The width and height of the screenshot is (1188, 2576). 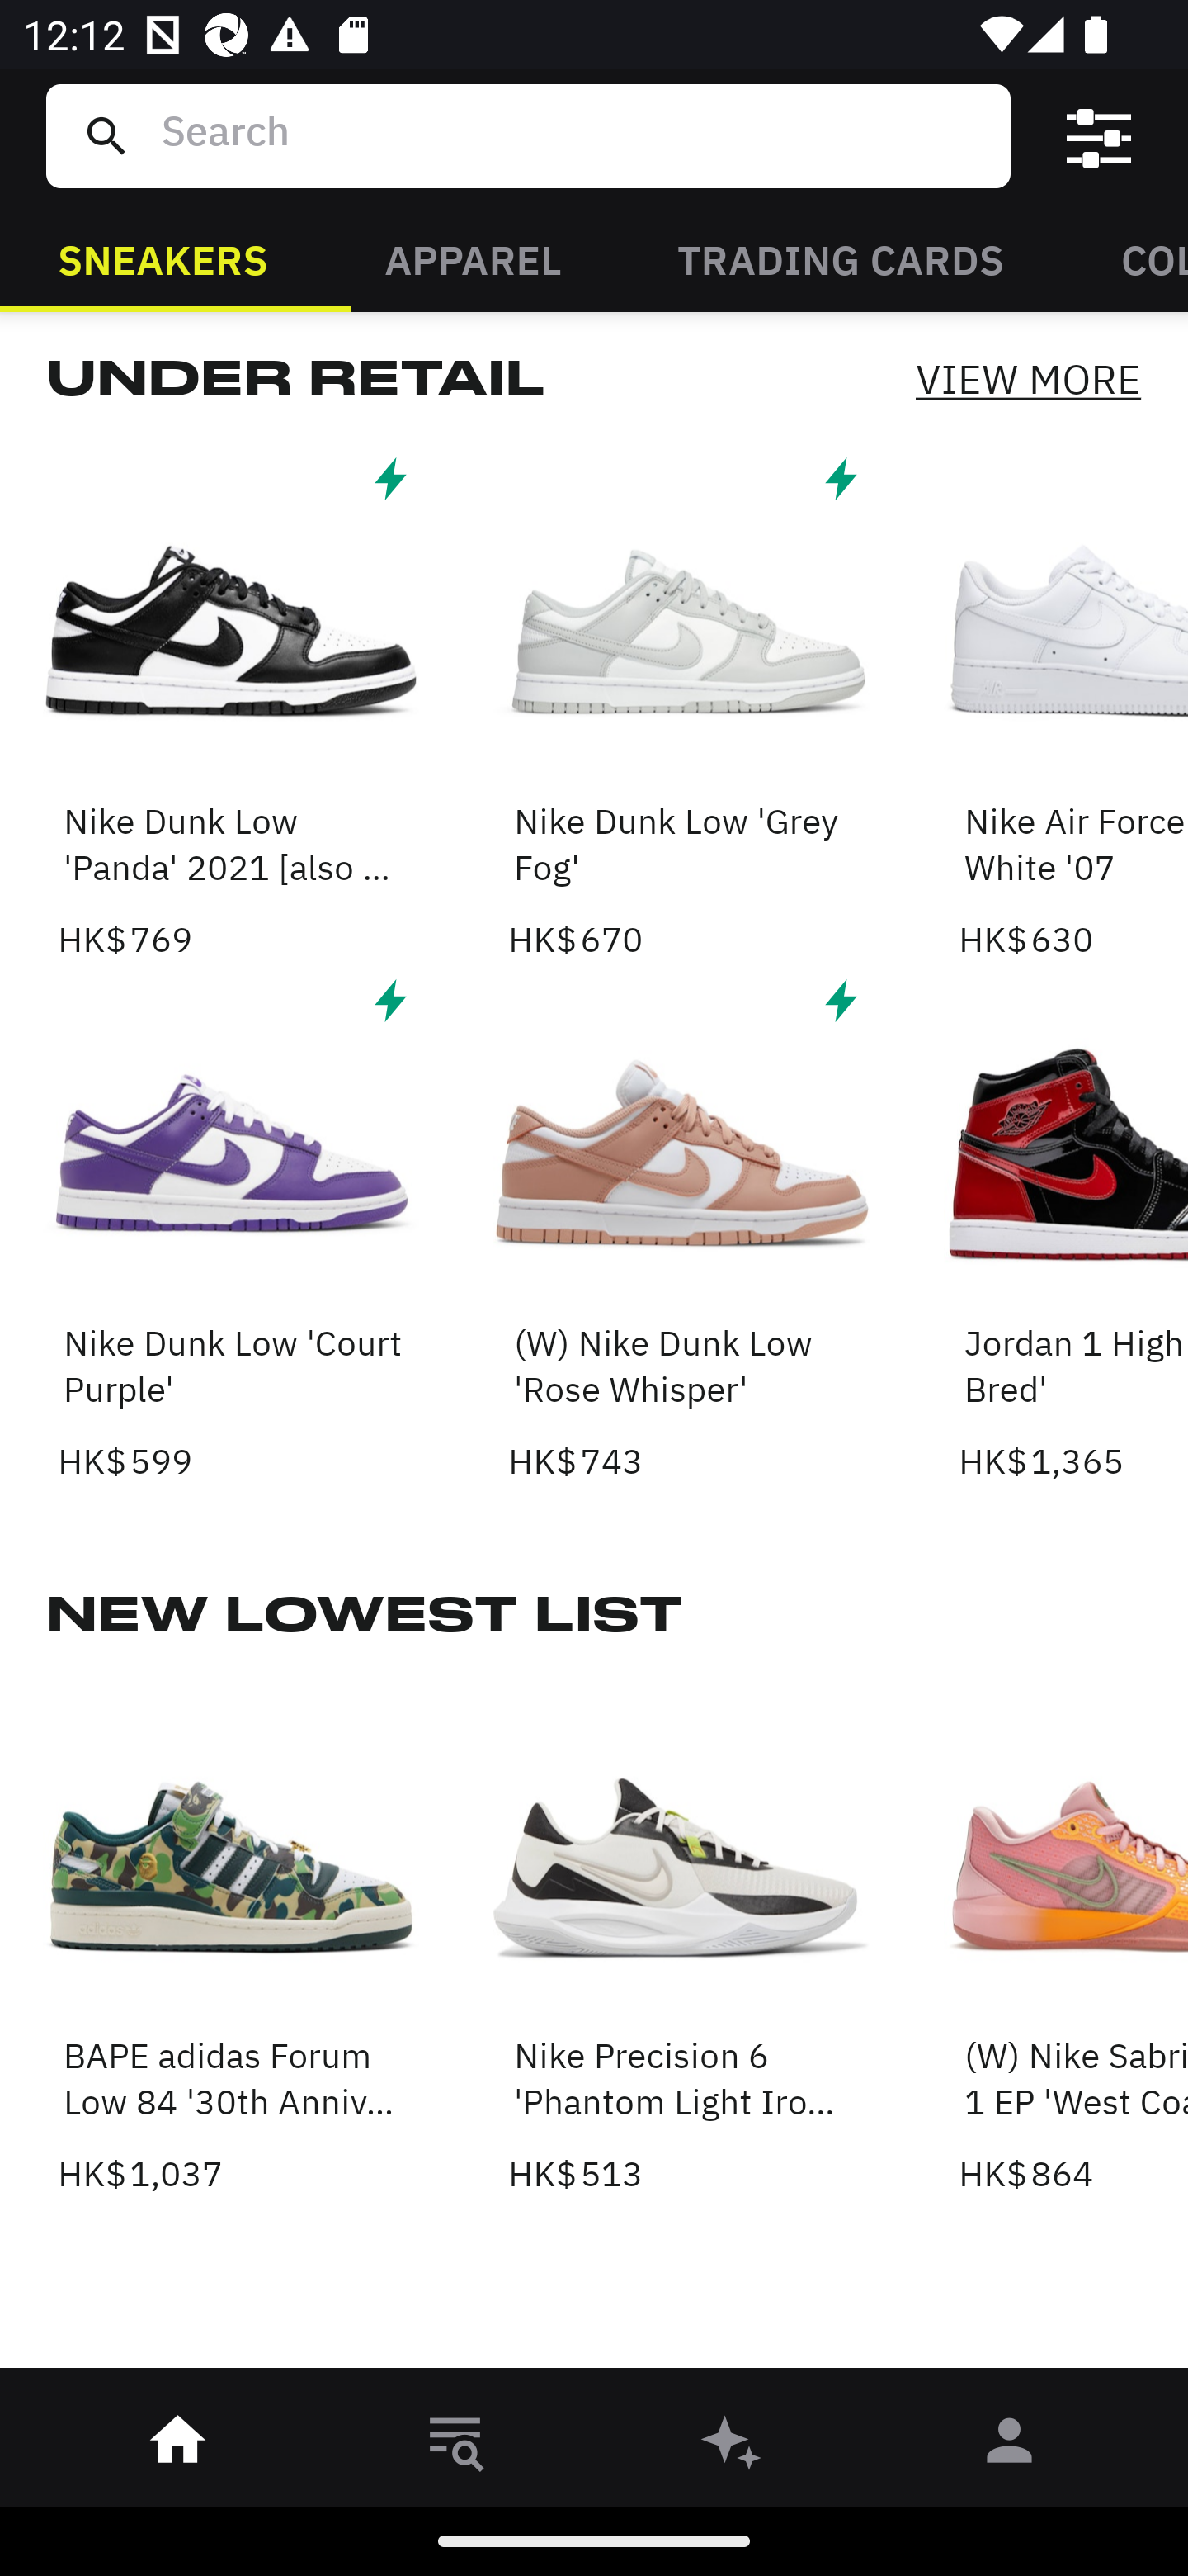 What do you see at coordinates (573, 135) in the screenshot?
I see `Search` at bounding box center [573, 135].